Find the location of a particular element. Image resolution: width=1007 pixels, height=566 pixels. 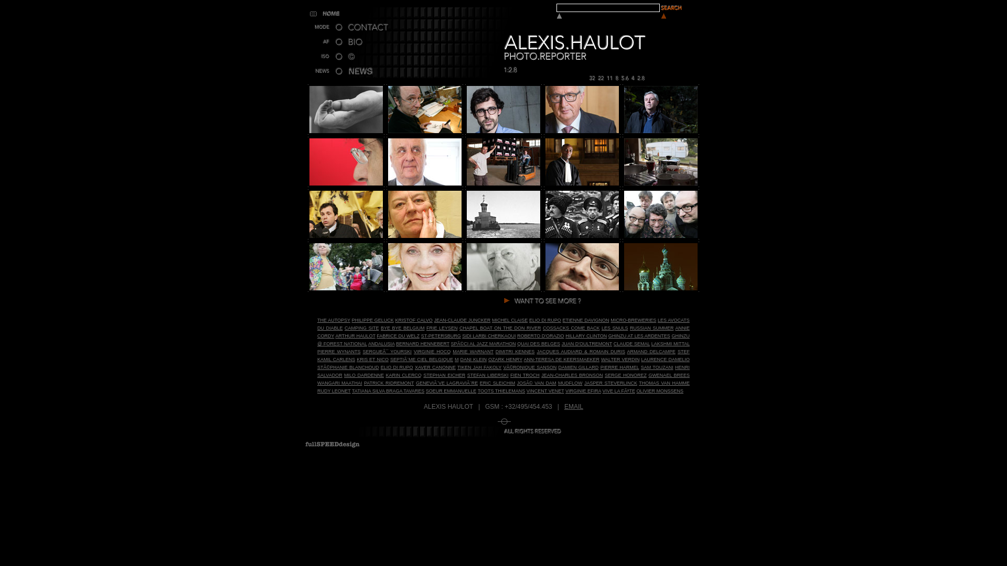

VIRGINIE EFIRA is located at coordinates (583, 391).